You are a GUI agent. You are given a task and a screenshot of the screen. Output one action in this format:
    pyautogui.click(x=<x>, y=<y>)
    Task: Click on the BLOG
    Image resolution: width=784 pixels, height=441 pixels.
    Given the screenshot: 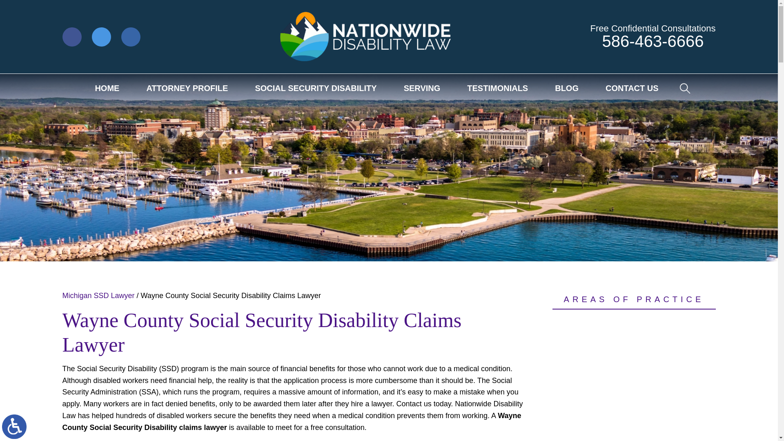 What is the action you would take?
    pyautogui.click(x=567, y=88)
    